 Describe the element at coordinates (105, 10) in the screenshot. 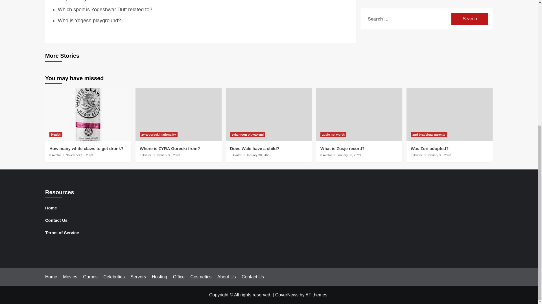

I see `Which sport is Yogeshwar Dutt related to?` at that location.